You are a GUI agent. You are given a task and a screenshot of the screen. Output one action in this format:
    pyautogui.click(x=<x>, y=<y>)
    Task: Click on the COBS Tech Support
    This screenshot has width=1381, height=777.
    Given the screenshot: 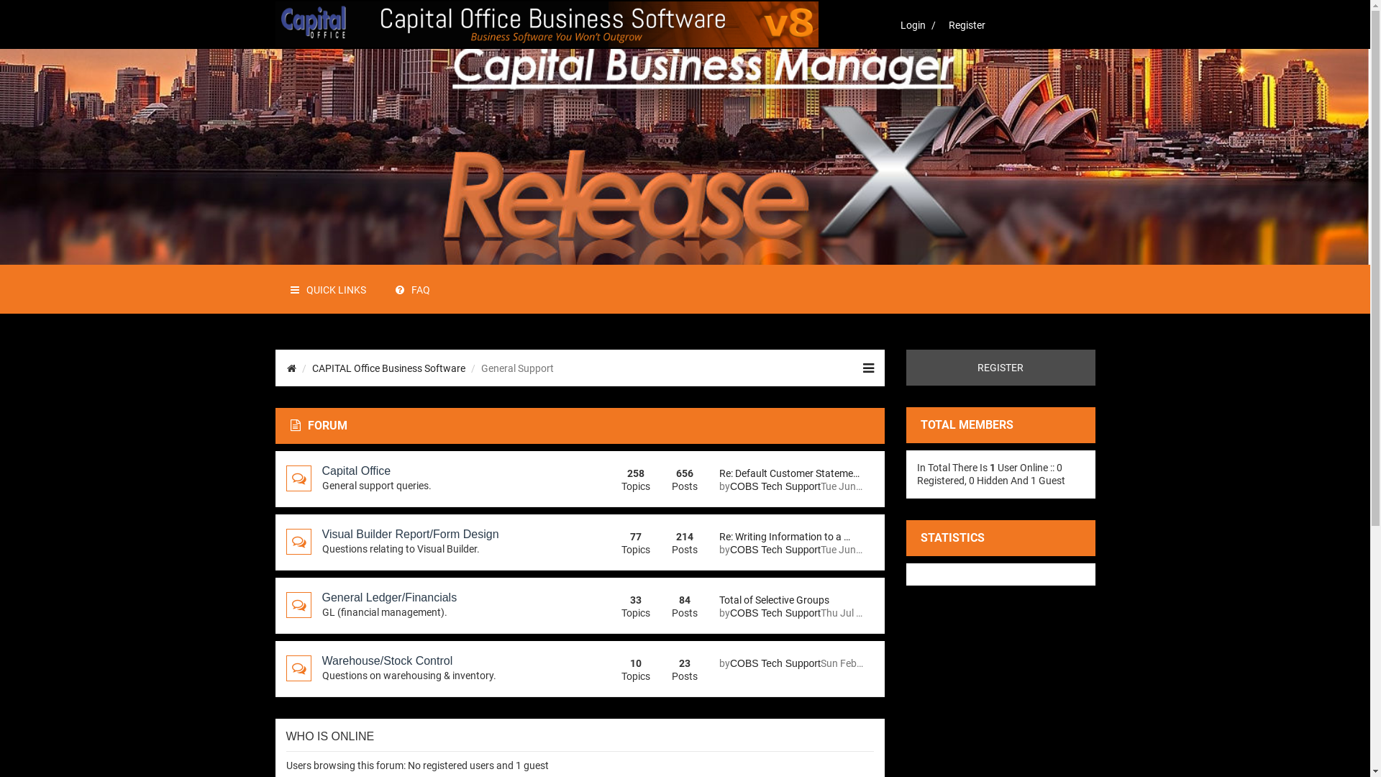 What is the action you would take?
    pyautogui.click(x=775, y=486)
    